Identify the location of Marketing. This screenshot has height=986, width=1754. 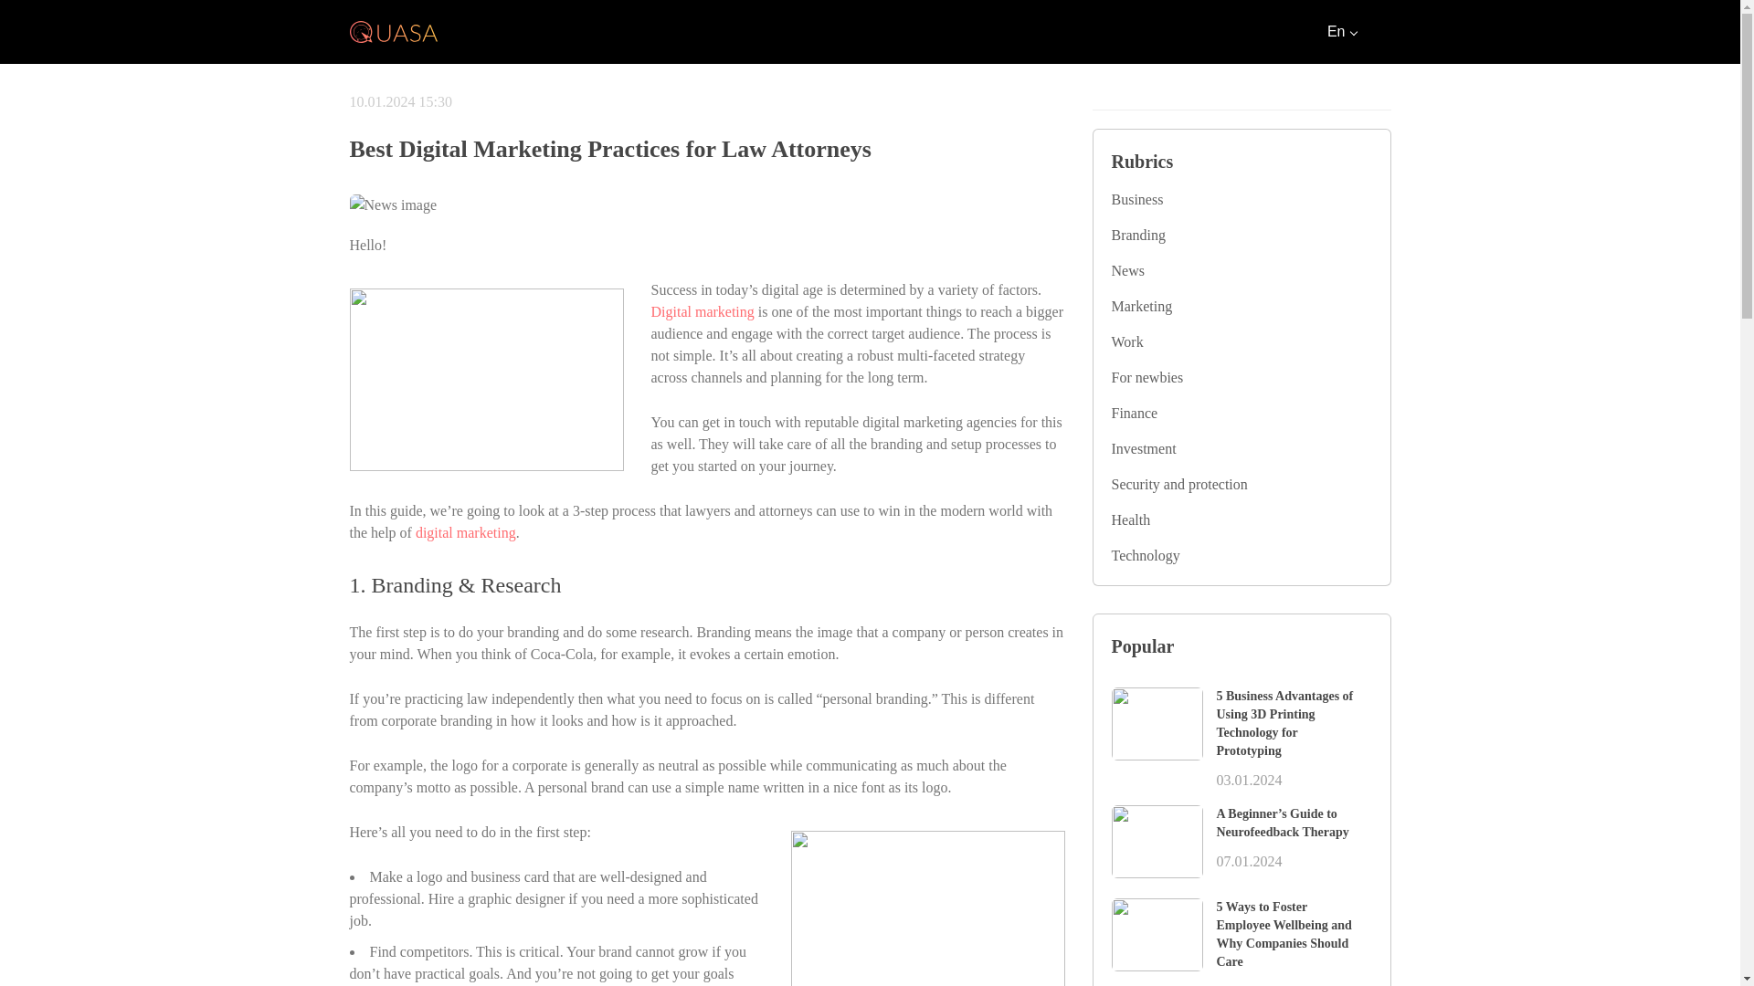
(1241, 307).